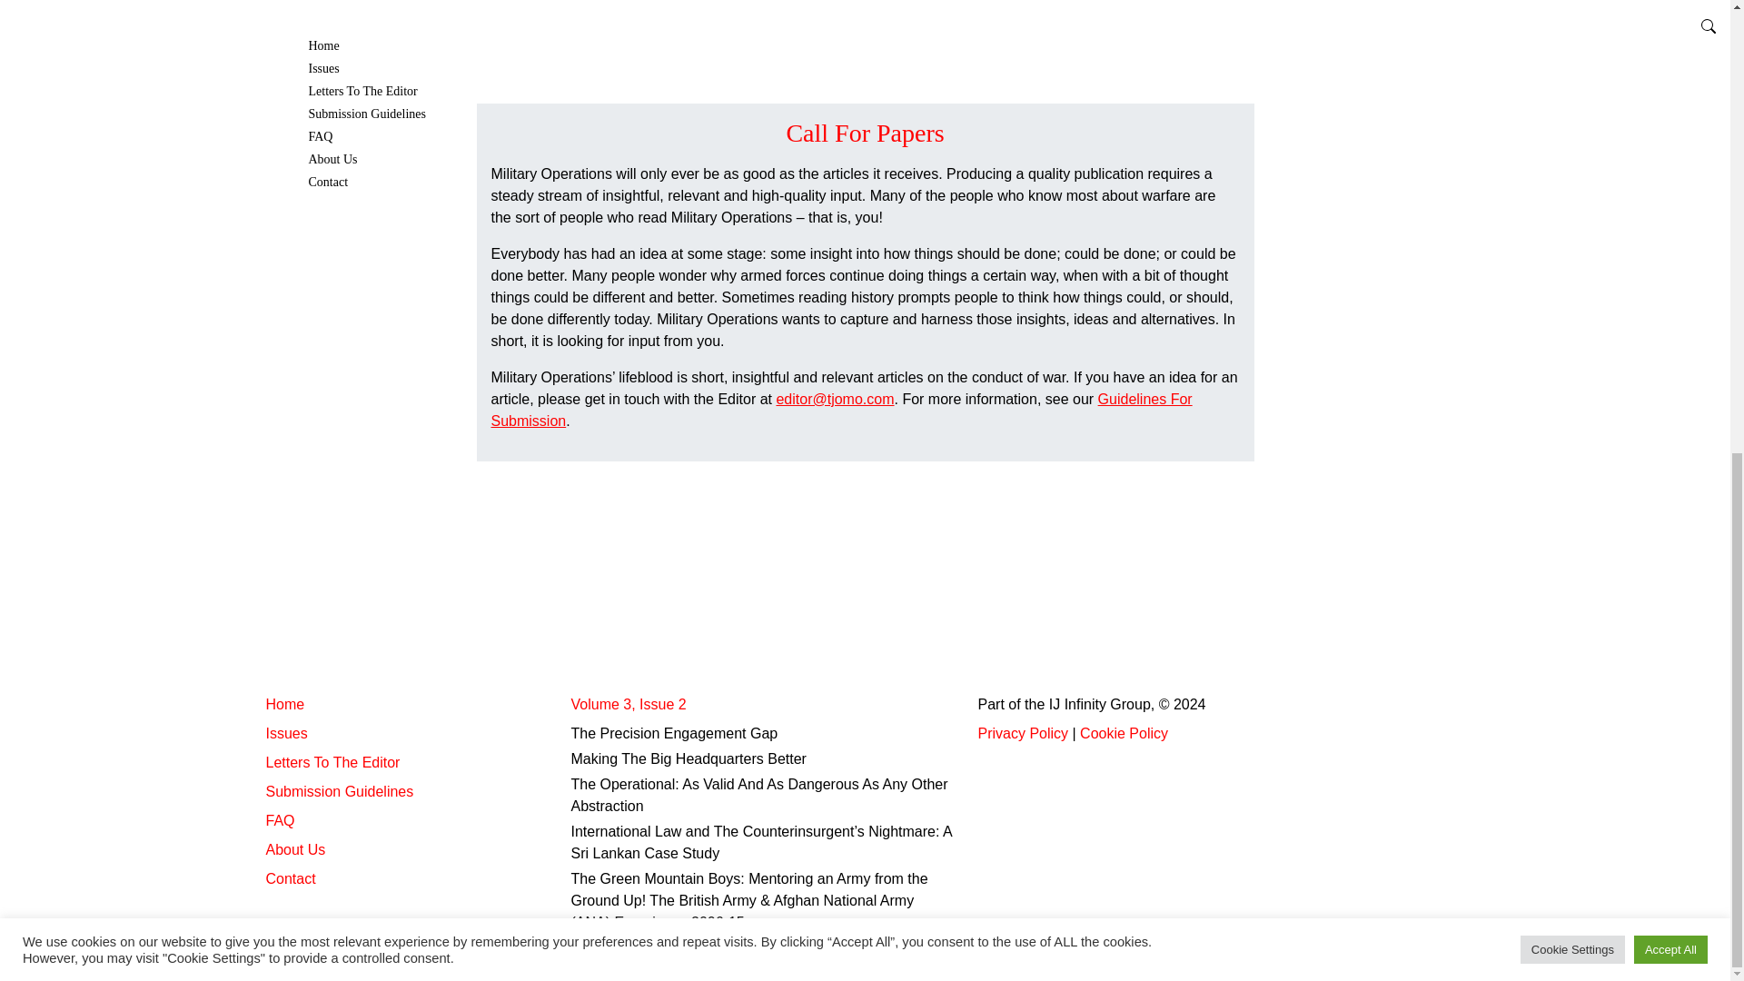 This screenshot has height=981, width=1744. Describe the element at coordinates (674, 734) in the screenshot. I see `The Precision Engagement Gap` at that location.